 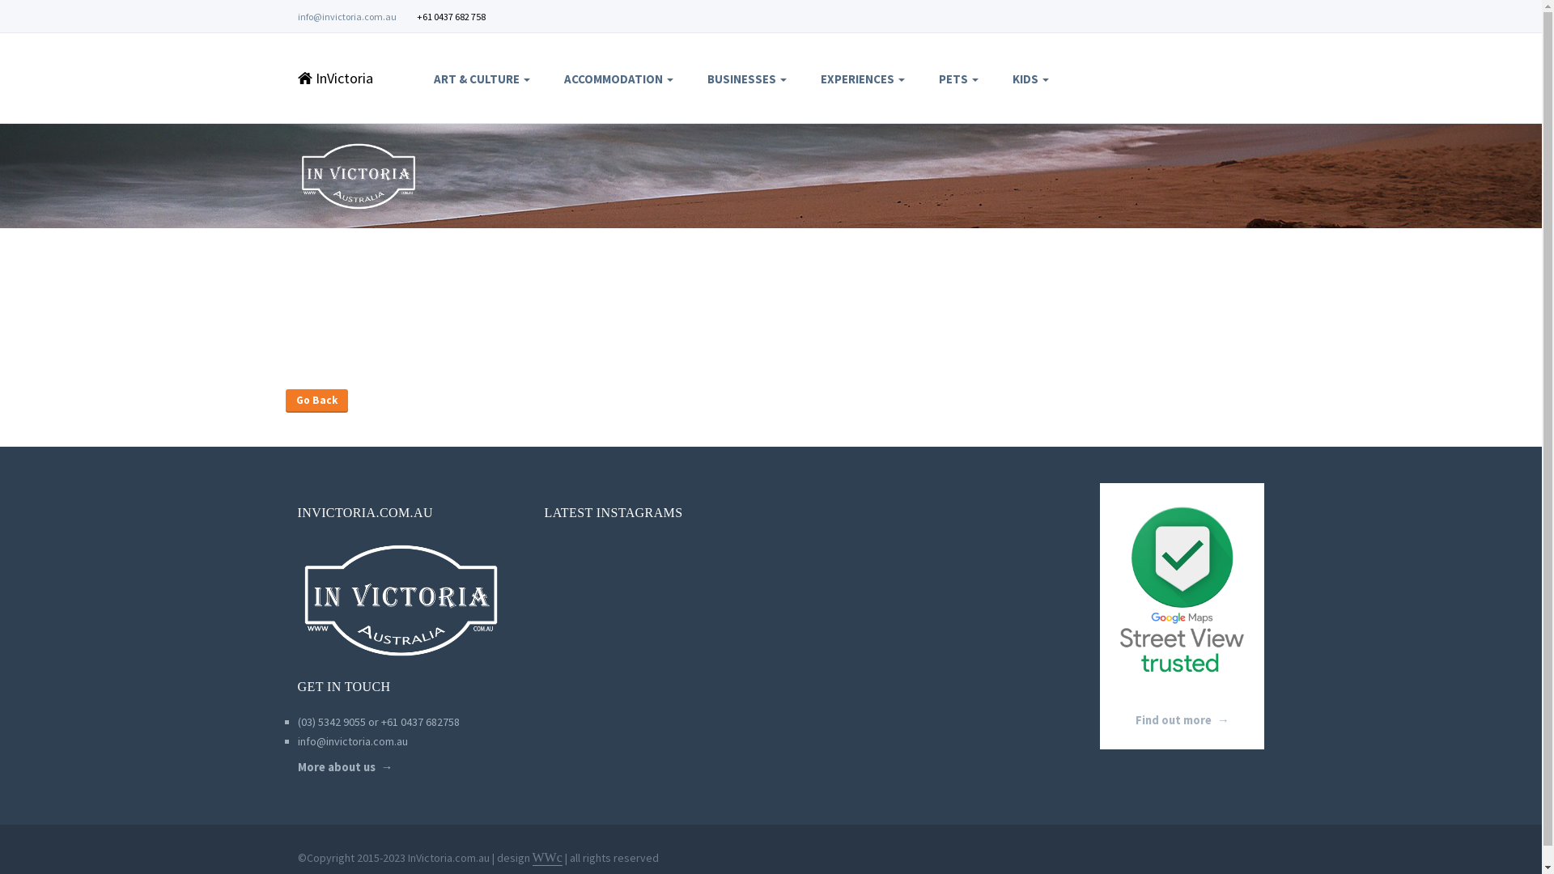 What do you see at coordinates (353, 740) in the screenshot?
I see `info@invictoria.com.au` at bounding box center [353, 740].